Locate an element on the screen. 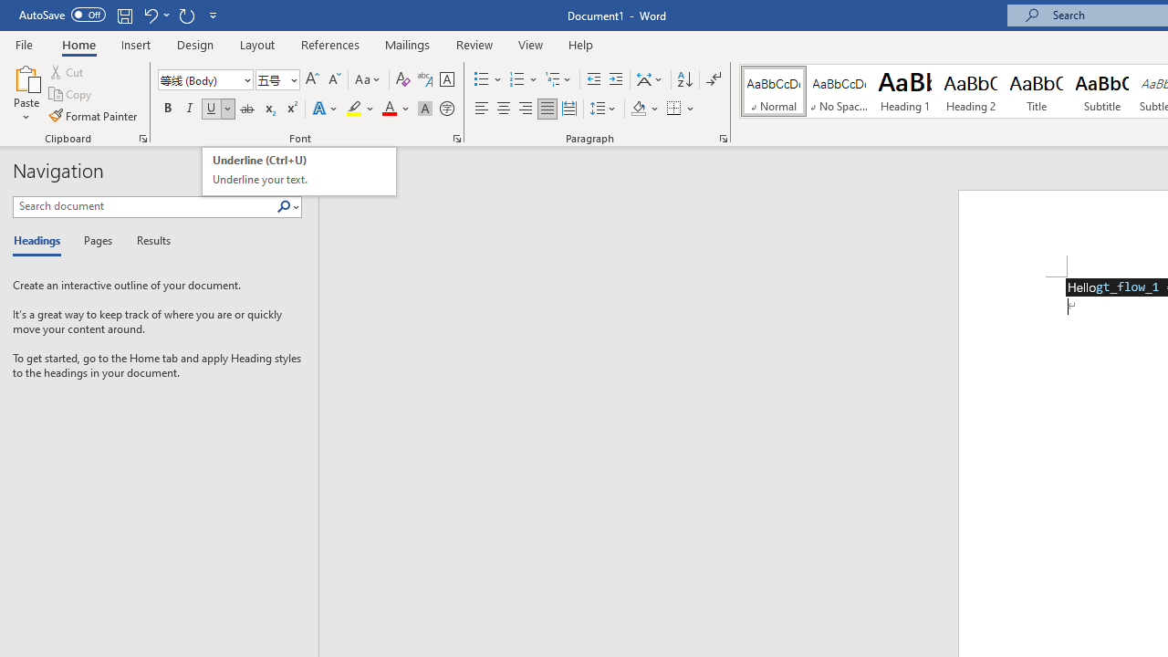 Image resolution: width=1168 pixels, height=657 pixels. Undo Underline Style is located at coordinates (150, 15).